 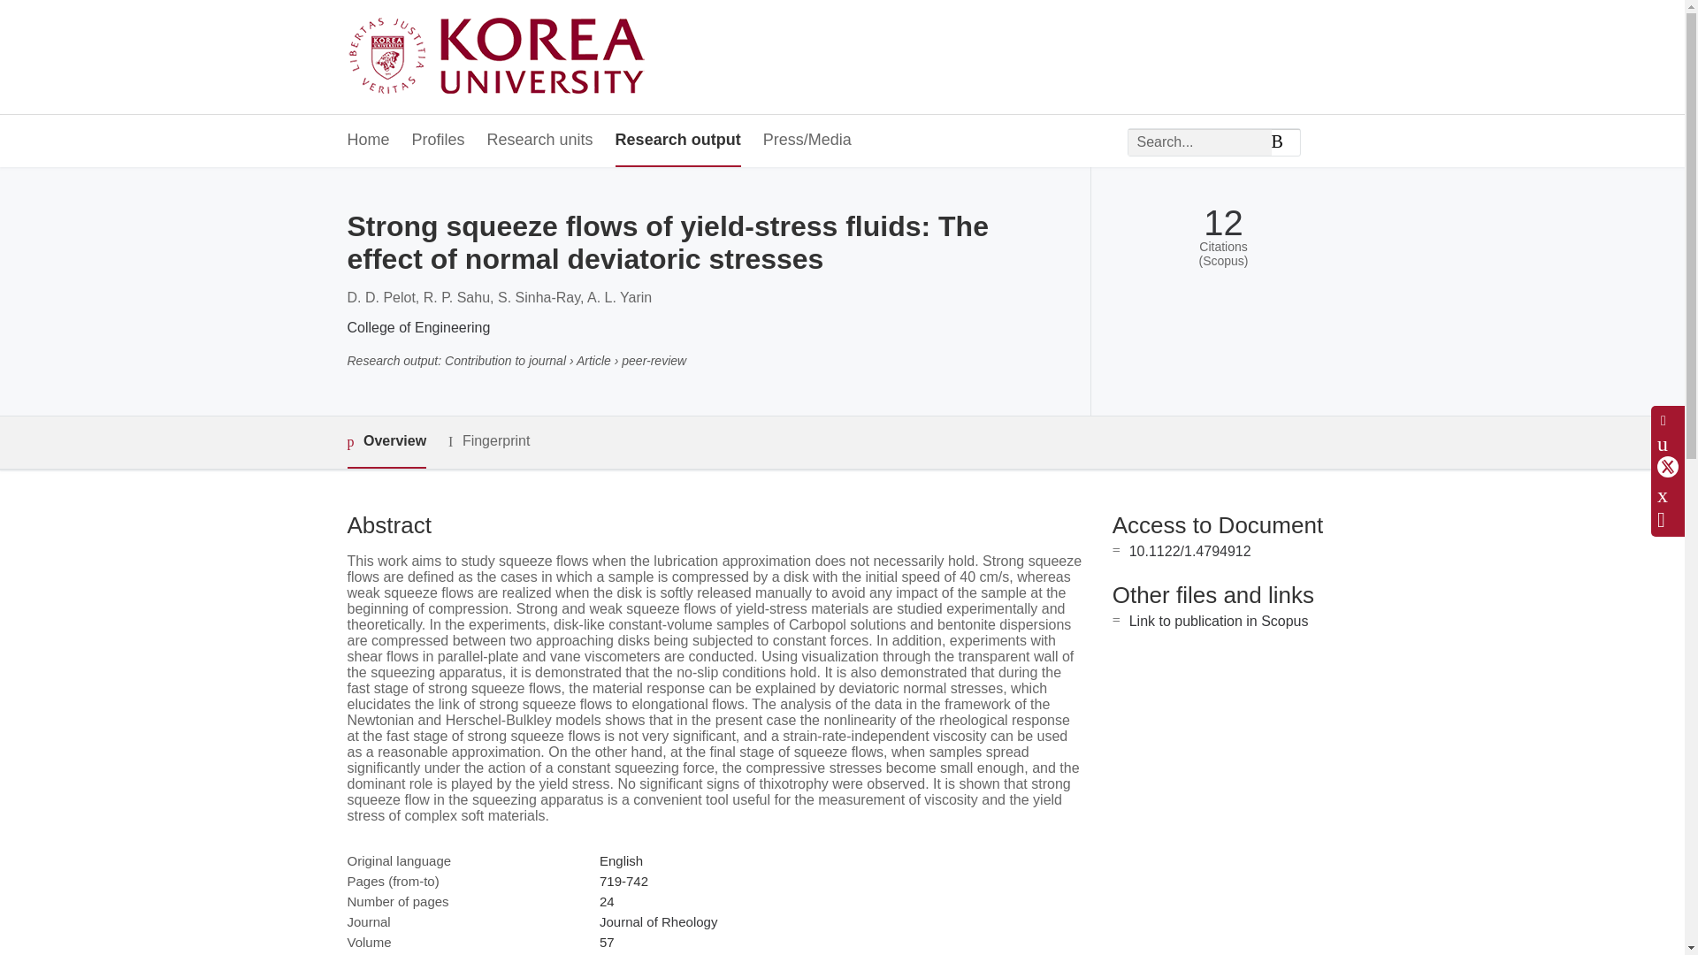 I want to click on Home, so click(x=367, y=141).